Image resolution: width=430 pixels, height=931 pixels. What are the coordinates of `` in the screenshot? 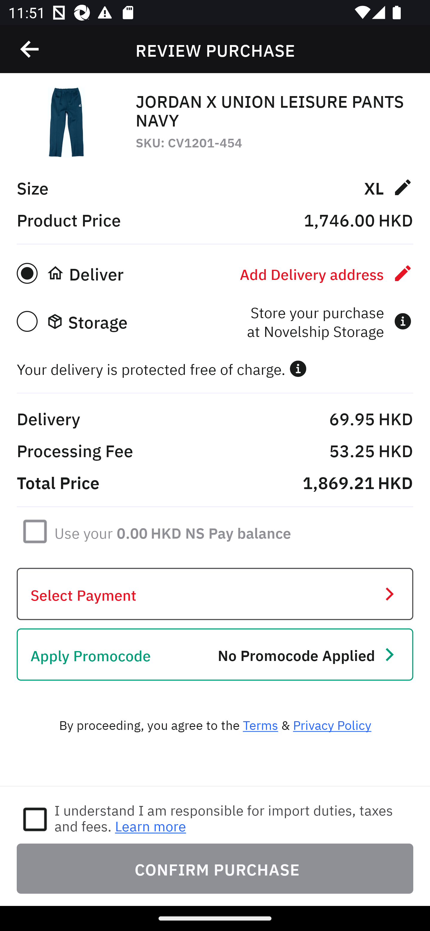 It's located at (30, 49).